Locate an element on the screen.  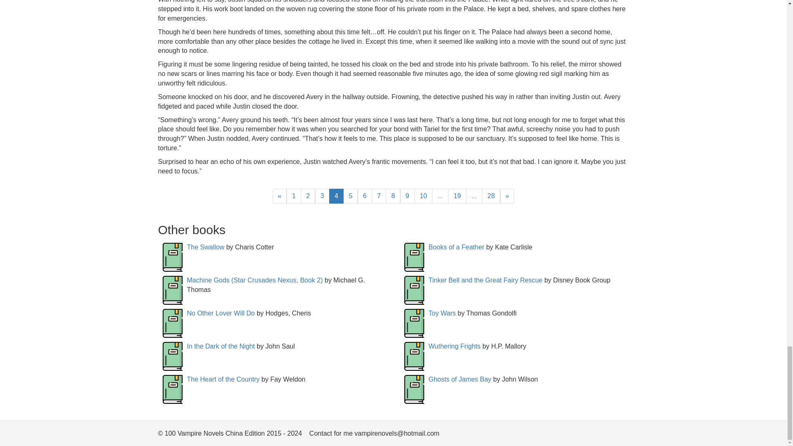
8 is located at coordinates (393, 196).